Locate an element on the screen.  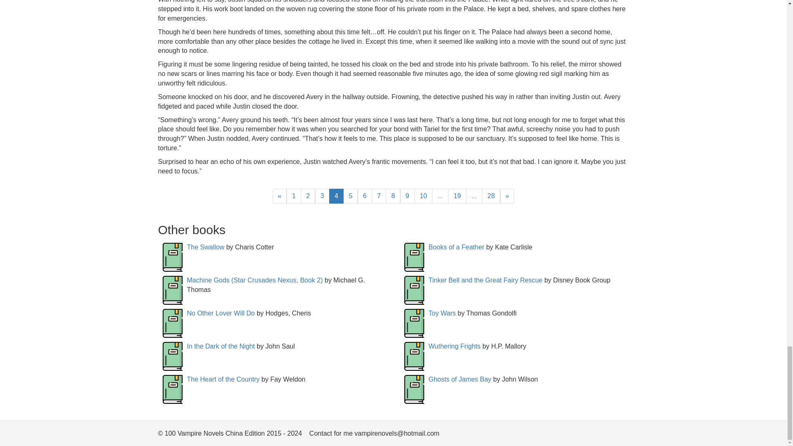
8 is located at coordinates (393, 196).